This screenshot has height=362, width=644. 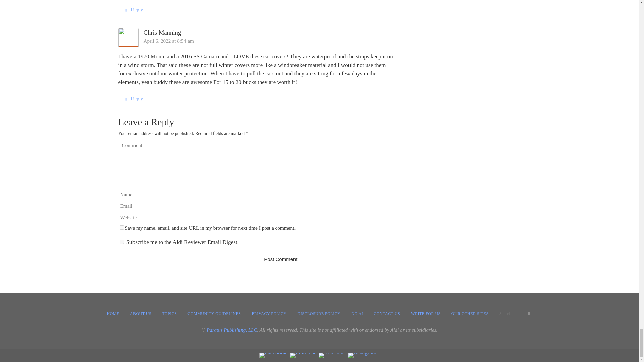 What do you see at coordinates (121, 227) in the screenshot?
I see `yes` at bounding box center [121, 227].